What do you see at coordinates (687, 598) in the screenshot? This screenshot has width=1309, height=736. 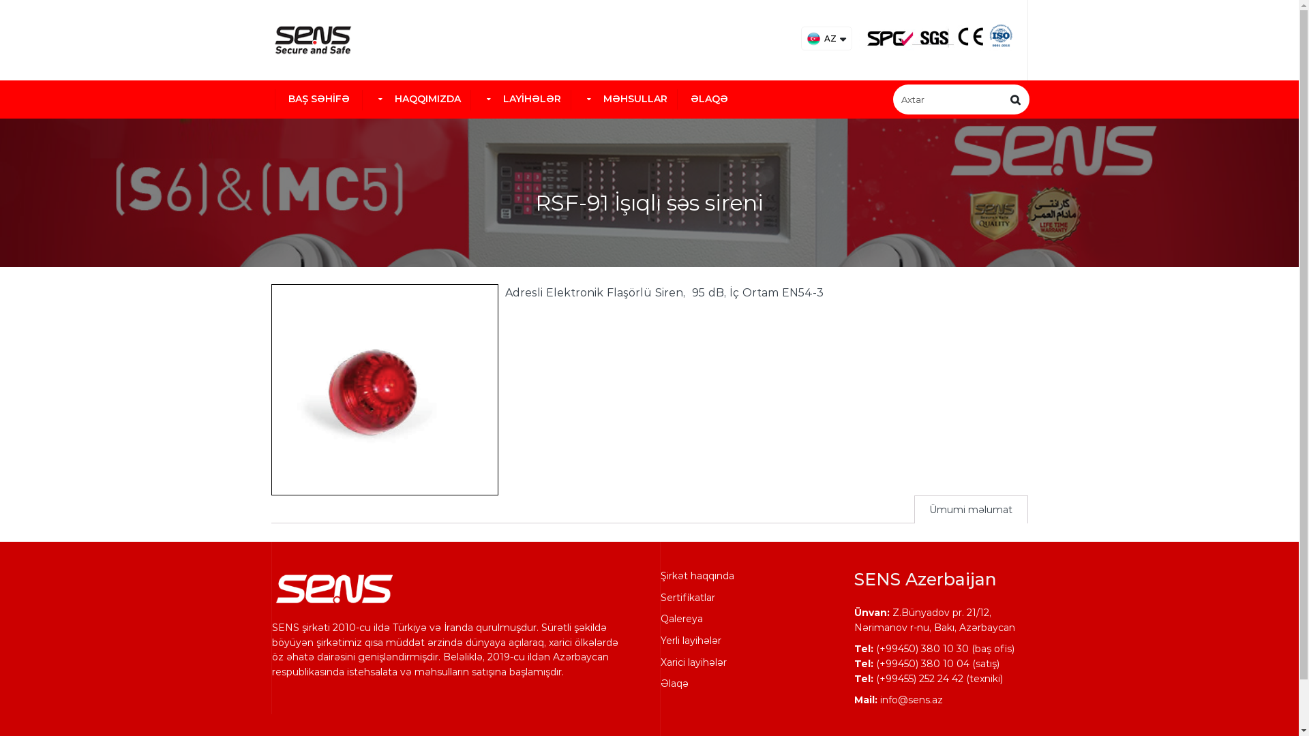 I see `Sertifikatlar` at bounding box center [687, 598].